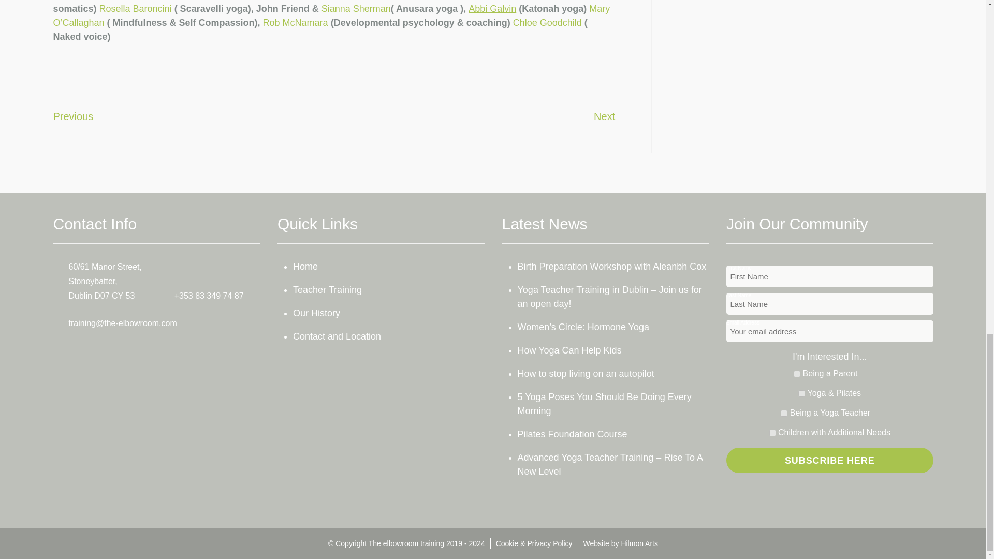 Image resolution: width=994 pixels, height=559 pixels. Describe the element at coordinates (796, 374) in the screenshot. I see `Parent` at that location.